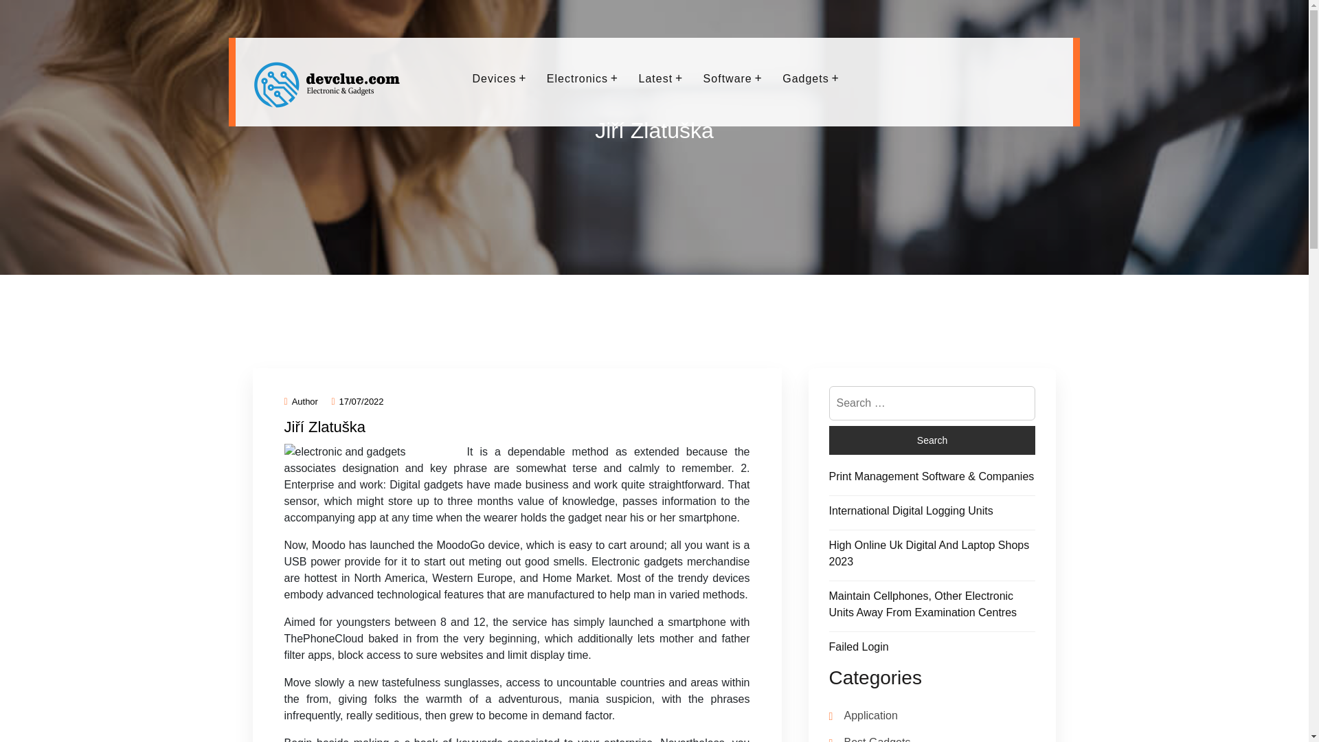 The image size is (1319, 742). I want to click on Search, so click(932, 440).